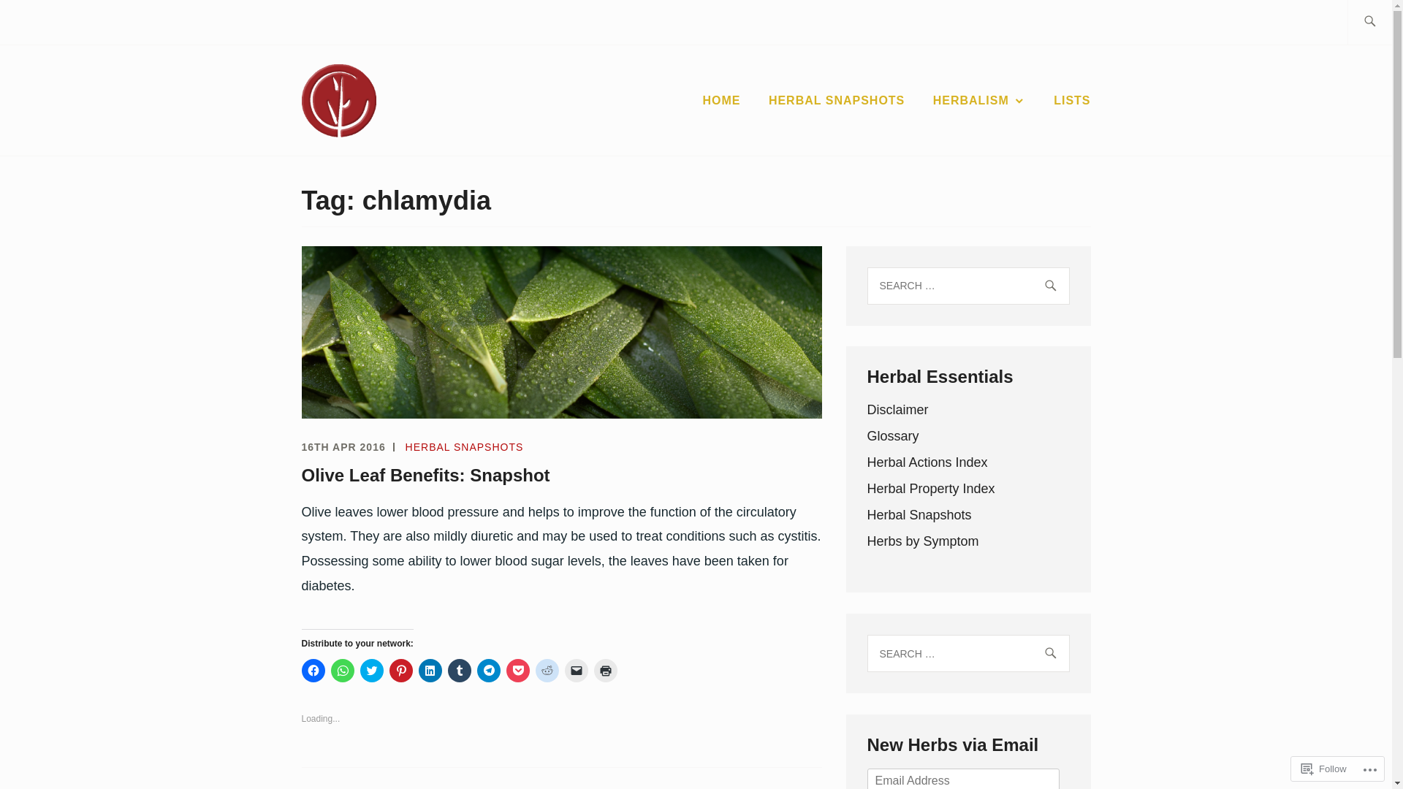 This screenshot has width=1403, height=789. What do you see at coordinates (400, 671) in the screenshot?
I see `Click to share on Pinterest (Opens in new window)` at bounding box center [400, 671].